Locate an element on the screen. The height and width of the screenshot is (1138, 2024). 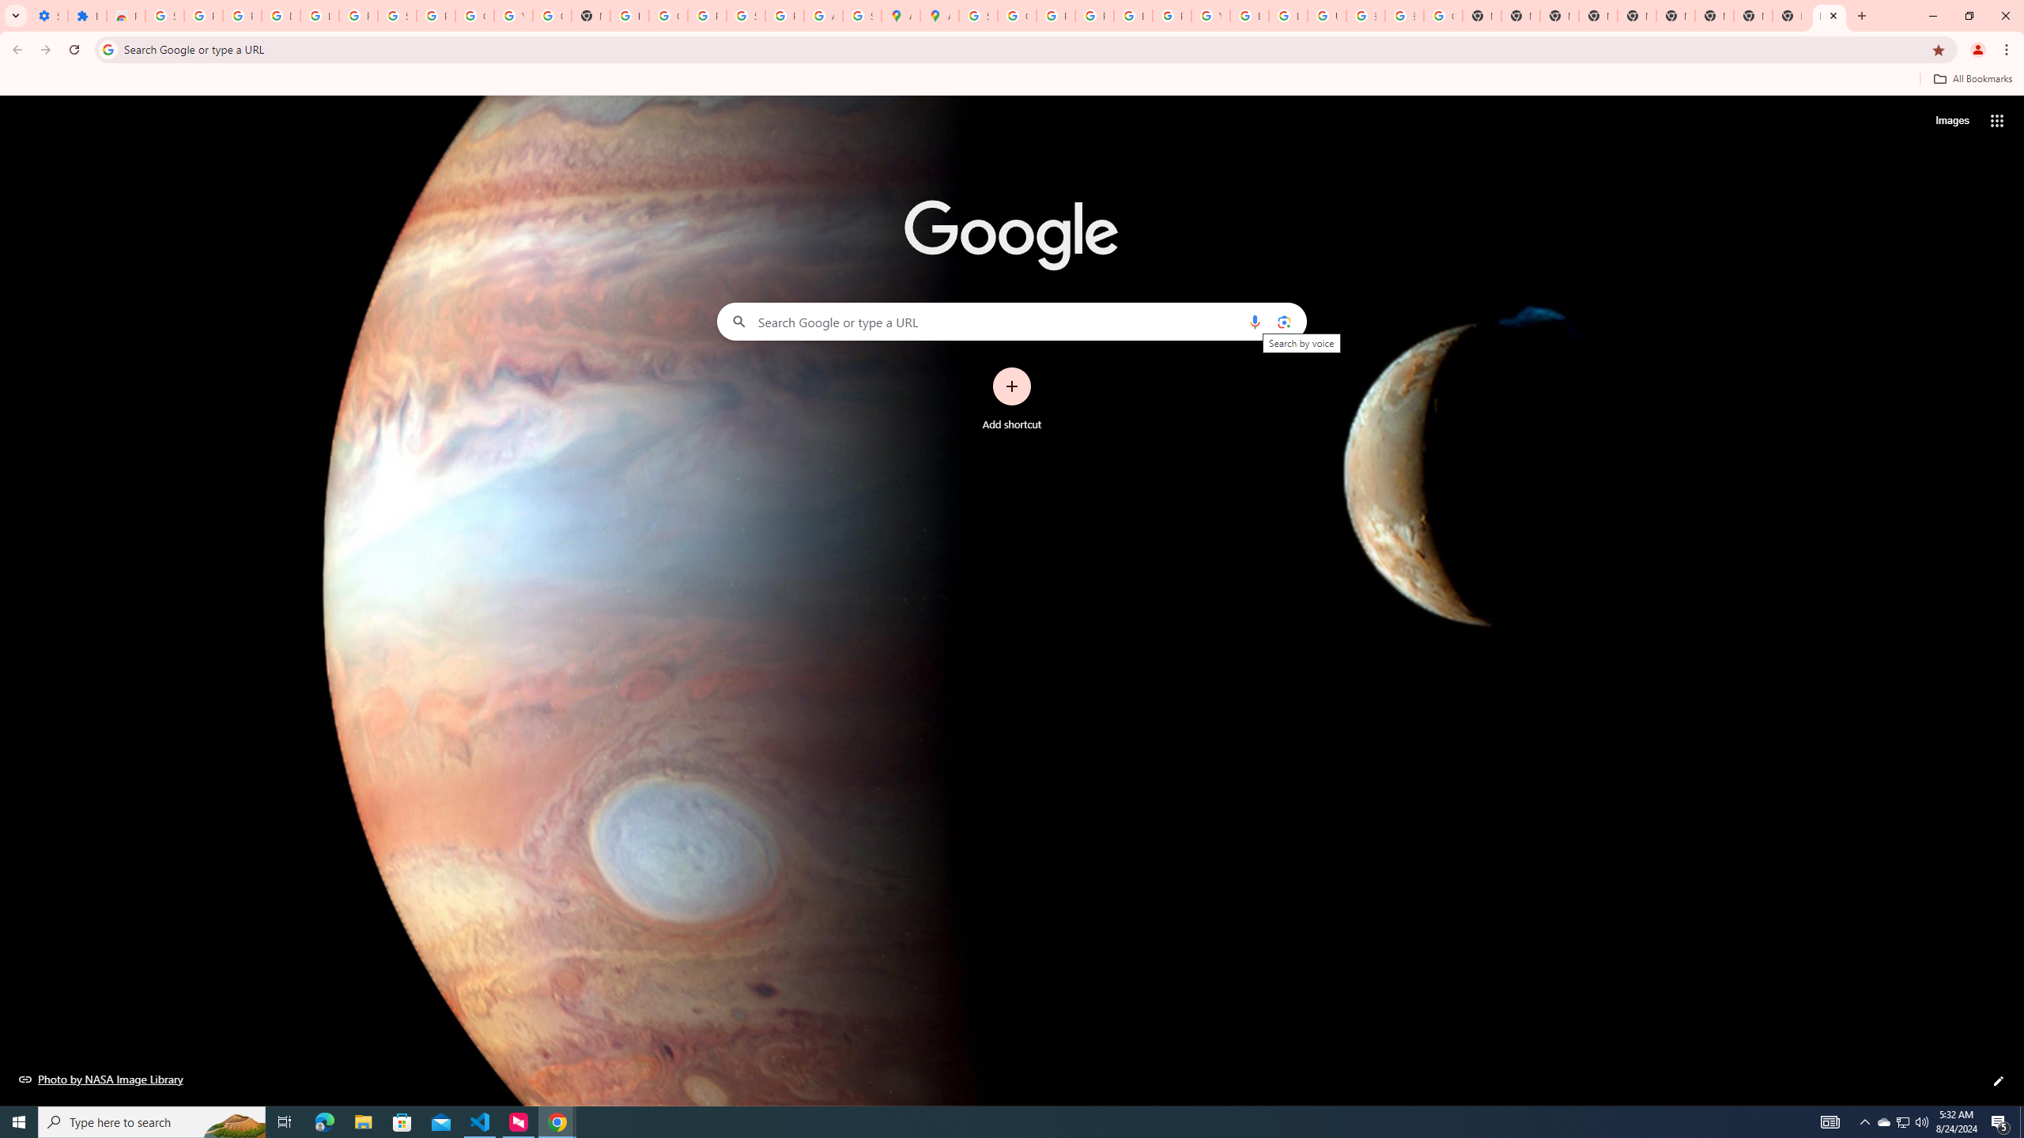
Sign in - Google Accounts is located at coordinates (164, 16).